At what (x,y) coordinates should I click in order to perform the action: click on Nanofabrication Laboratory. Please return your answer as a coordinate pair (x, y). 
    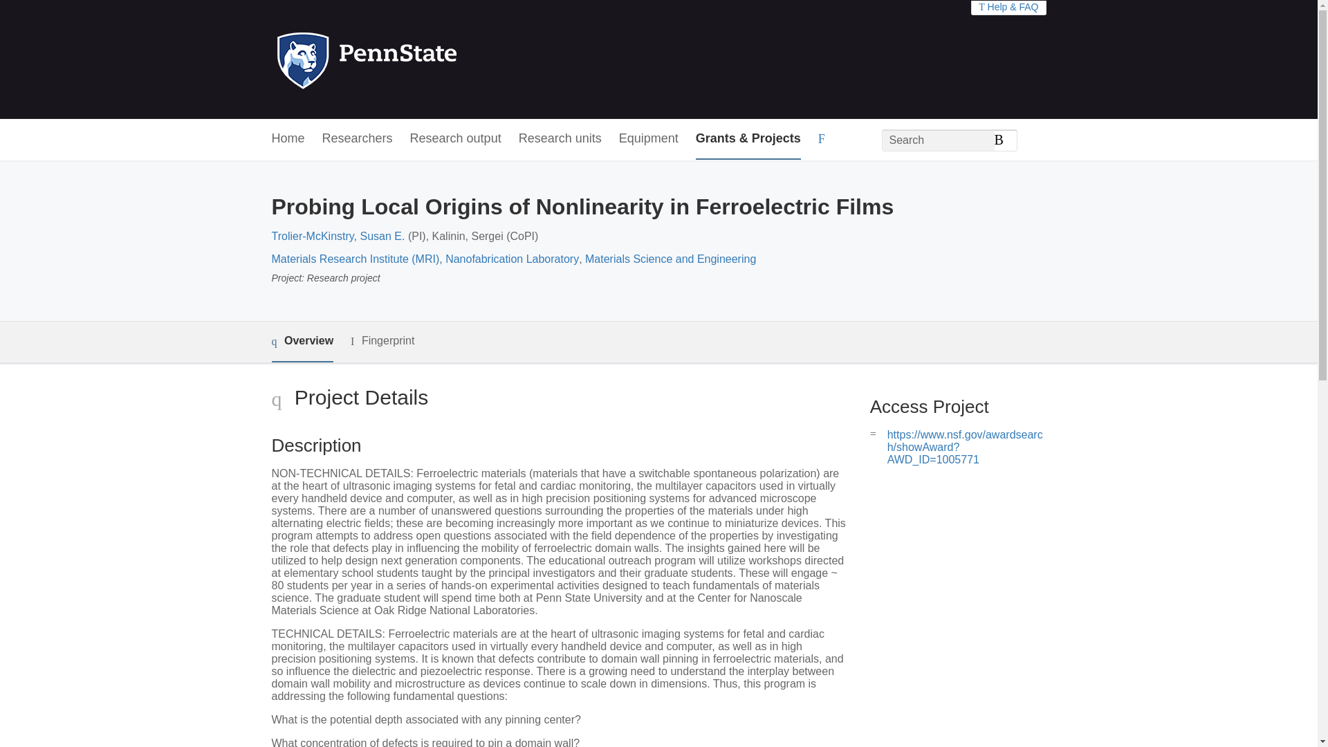
    Looking at the image, I should click on (512, 259).